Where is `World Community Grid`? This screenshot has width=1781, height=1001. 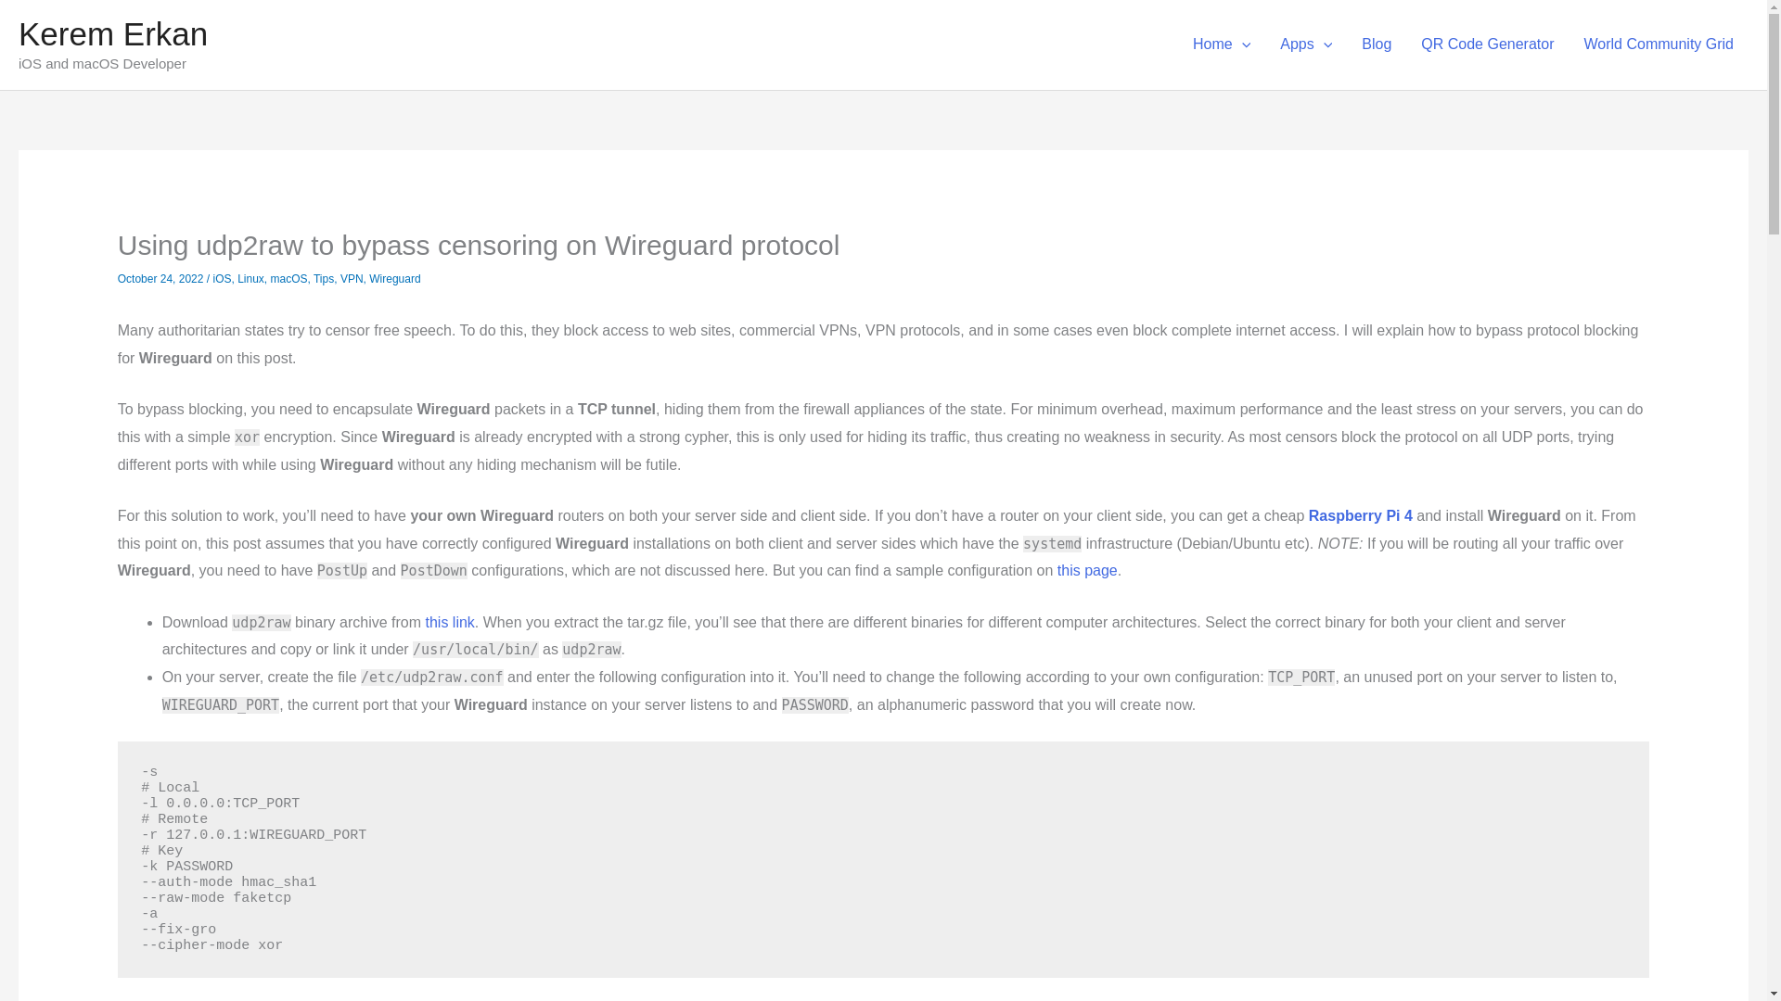
World Community Grid is located at coordinates (1659, 44).